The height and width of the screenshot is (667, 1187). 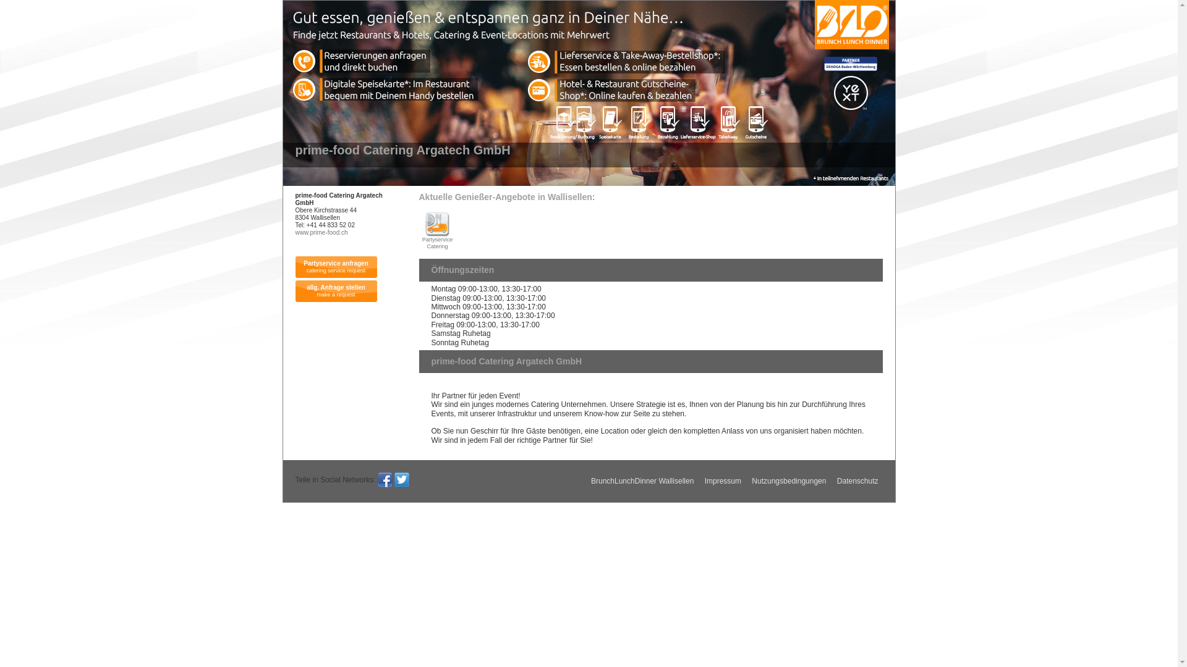 I want to click on allg. Anfrage stellen
make a request, so click(x=336, y=292).